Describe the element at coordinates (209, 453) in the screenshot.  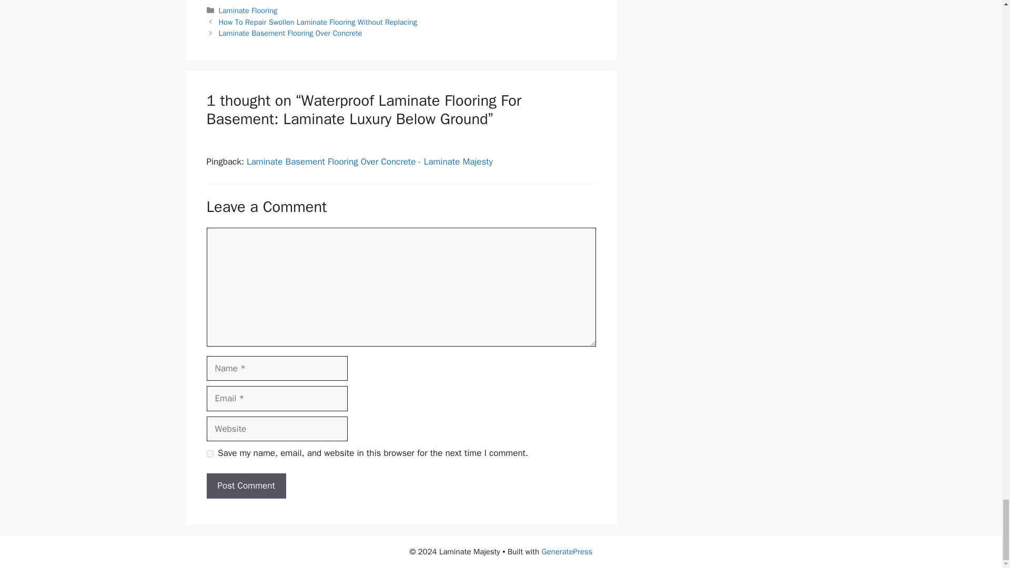
I see `yes` at that location.